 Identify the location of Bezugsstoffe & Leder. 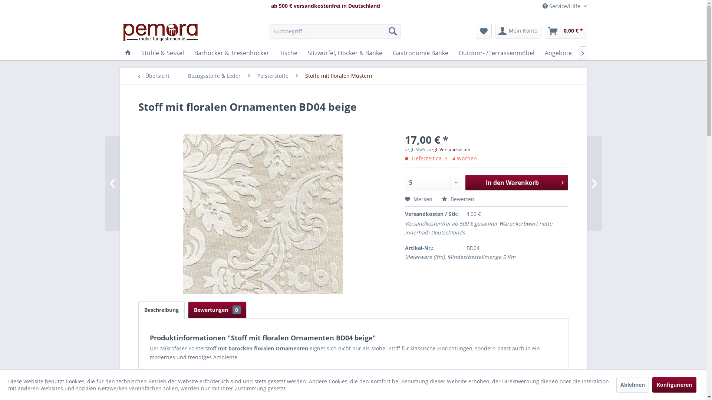
(214, 76).